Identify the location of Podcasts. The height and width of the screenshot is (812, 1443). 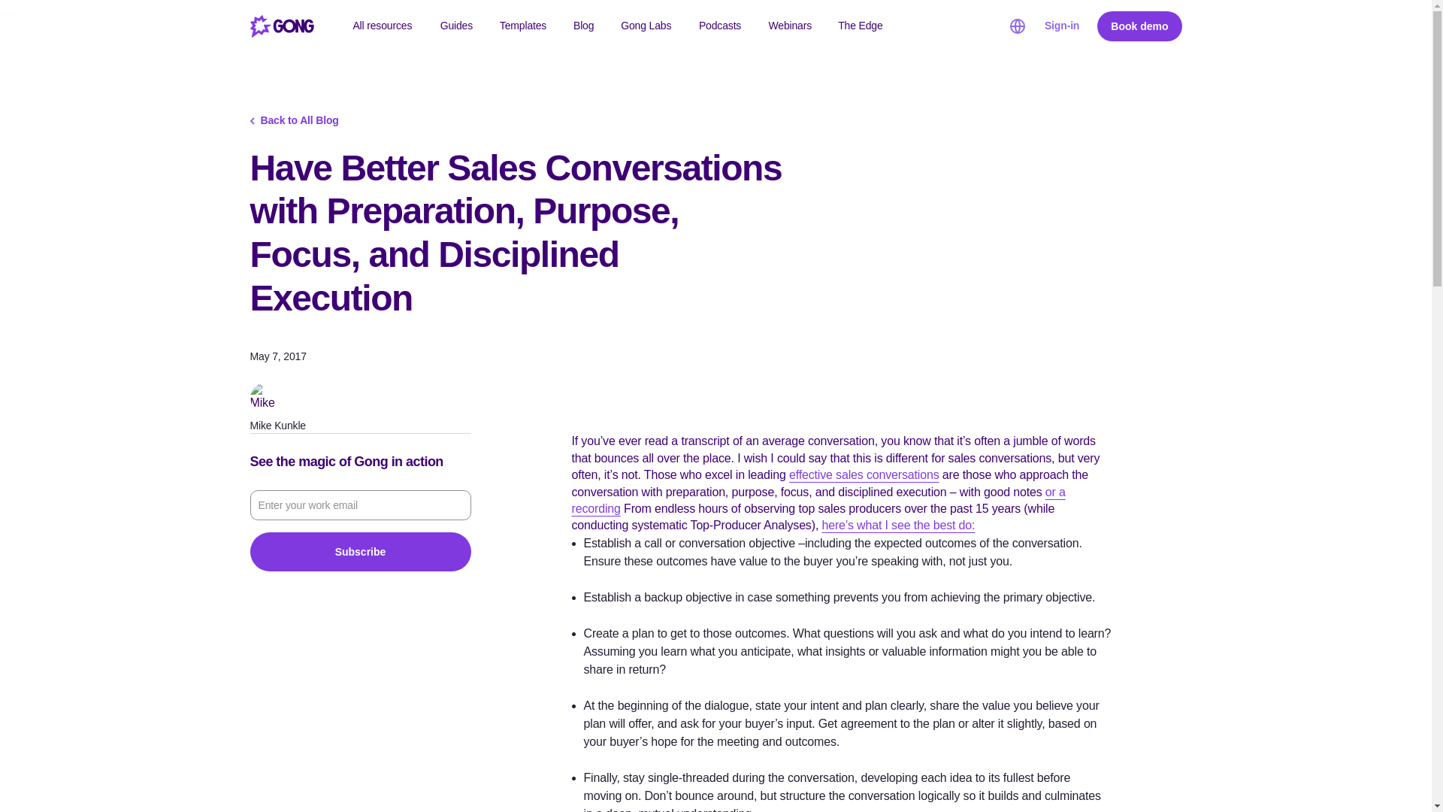
(720, 26).